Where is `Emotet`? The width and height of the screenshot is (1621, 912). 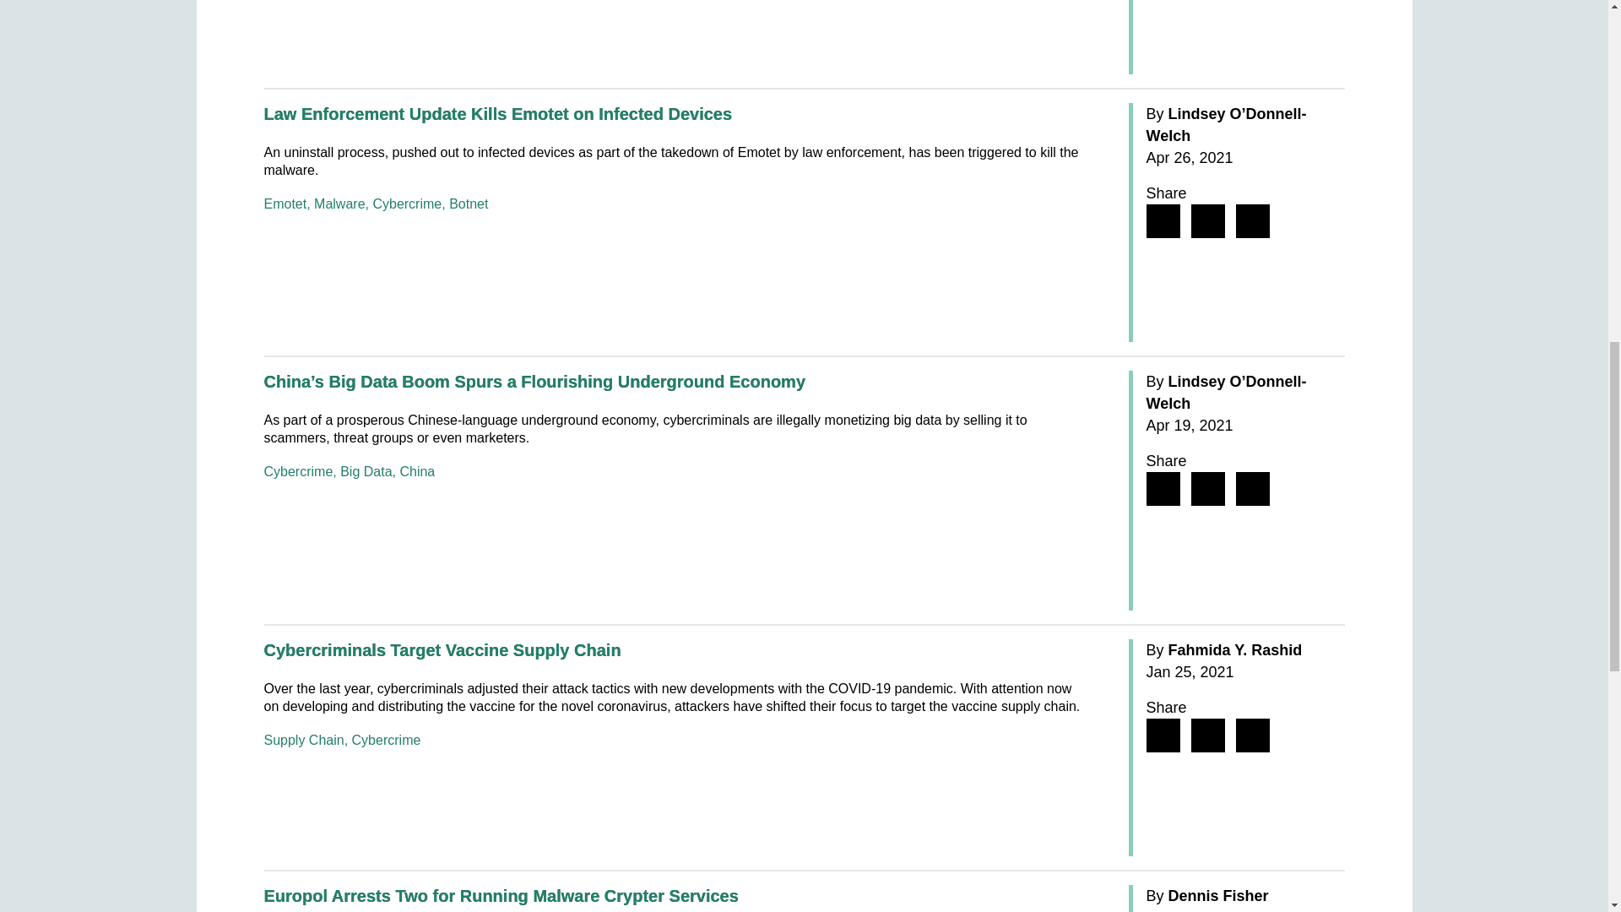 Emotet is located at coordinates (284, 204).